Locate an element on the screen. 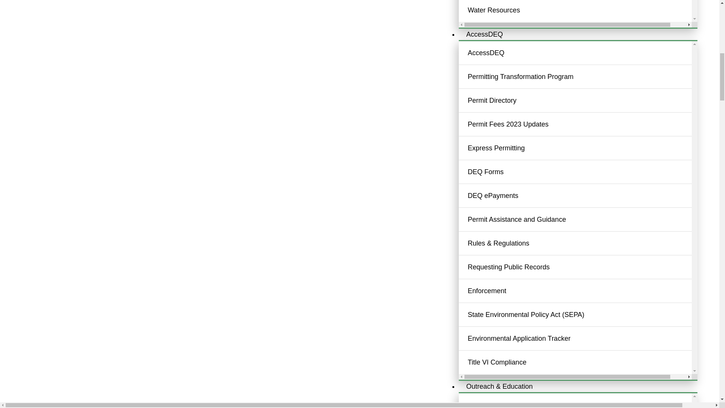 Image resolution: width=725 pixels, height=408 pixels. Permit Assistance and Guidance is located at coordinates (584, 219).